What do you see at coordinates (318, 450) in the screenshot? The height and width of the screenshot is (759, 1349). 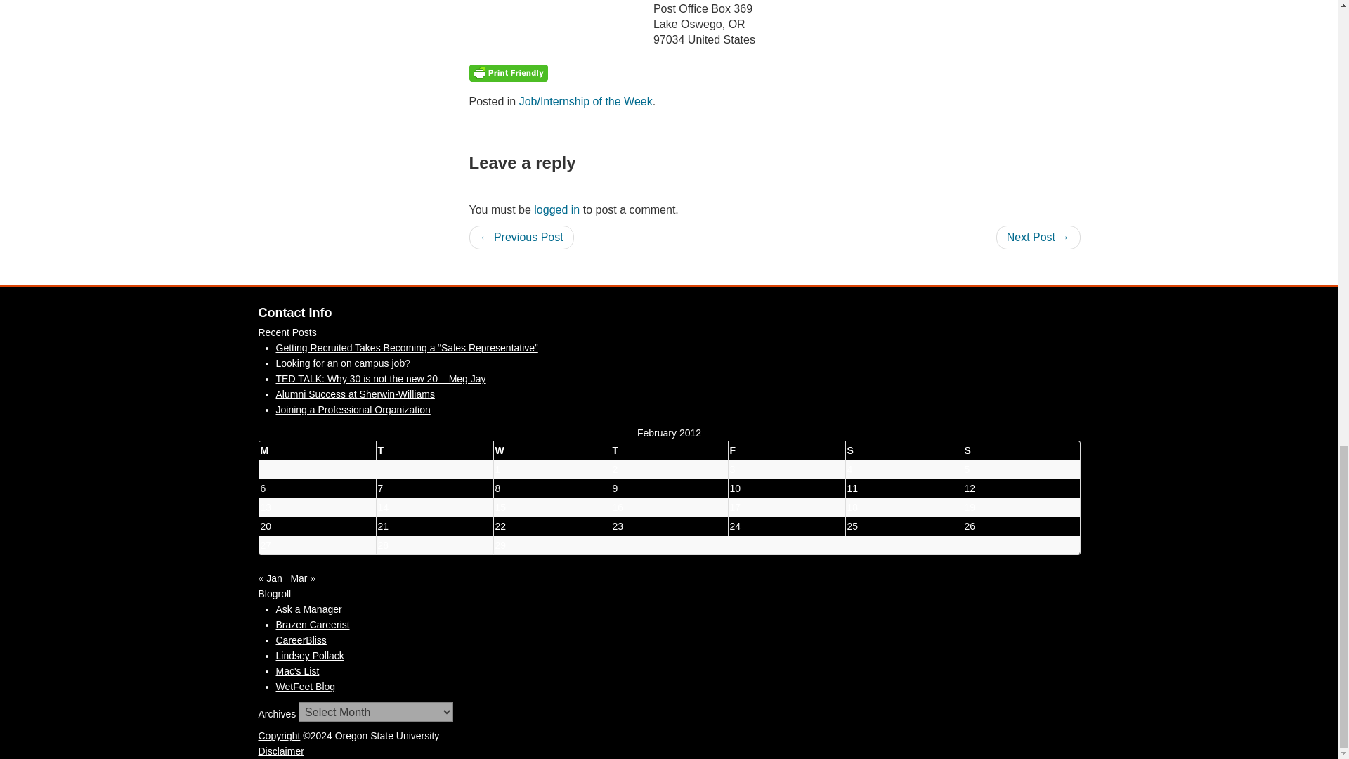 I see `Monday` at bounding box center [318, 450].